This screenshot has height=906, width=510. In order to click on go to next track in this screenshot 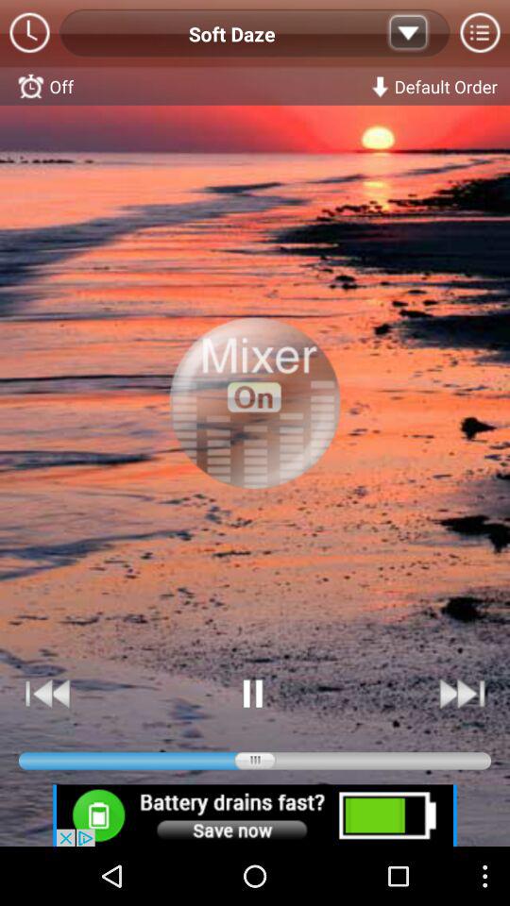, I will do `click(461, 693)`.